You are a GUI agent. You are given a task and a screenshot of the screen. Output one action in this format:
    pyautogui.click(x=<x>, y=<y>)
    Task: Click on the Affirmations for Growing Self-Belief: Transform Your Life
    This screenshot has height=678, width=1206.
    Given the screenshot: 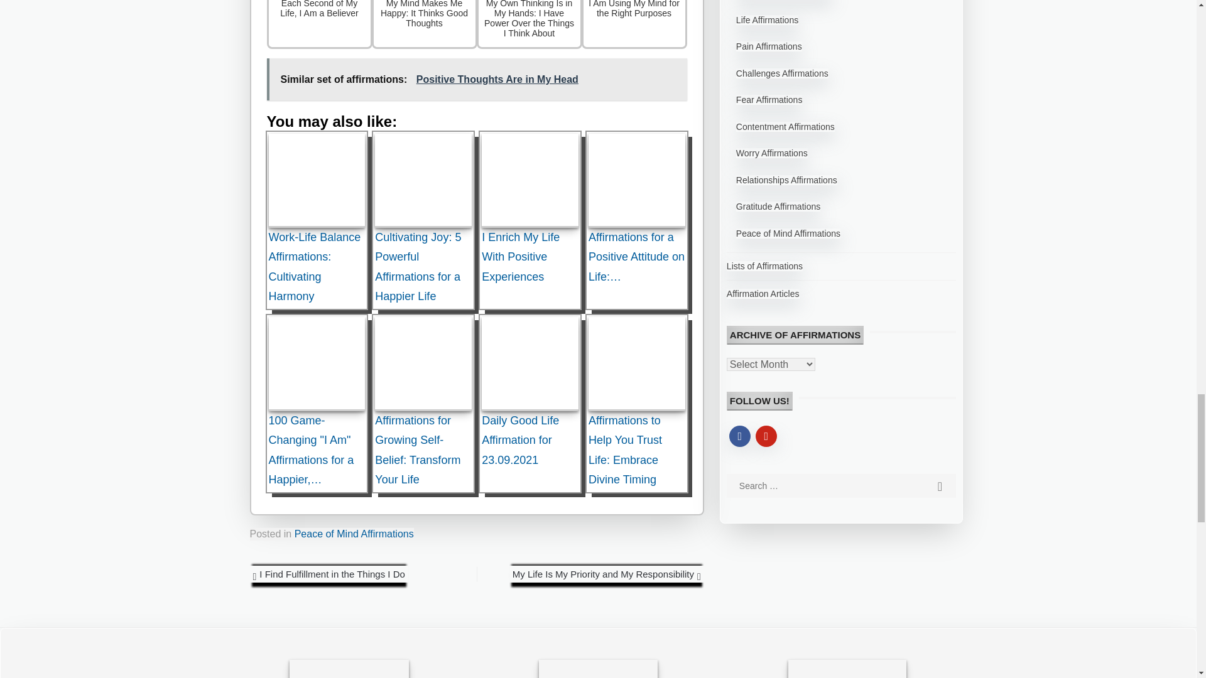 What is the action you would take?
    pyautogui.click(x=423, y=364)
    